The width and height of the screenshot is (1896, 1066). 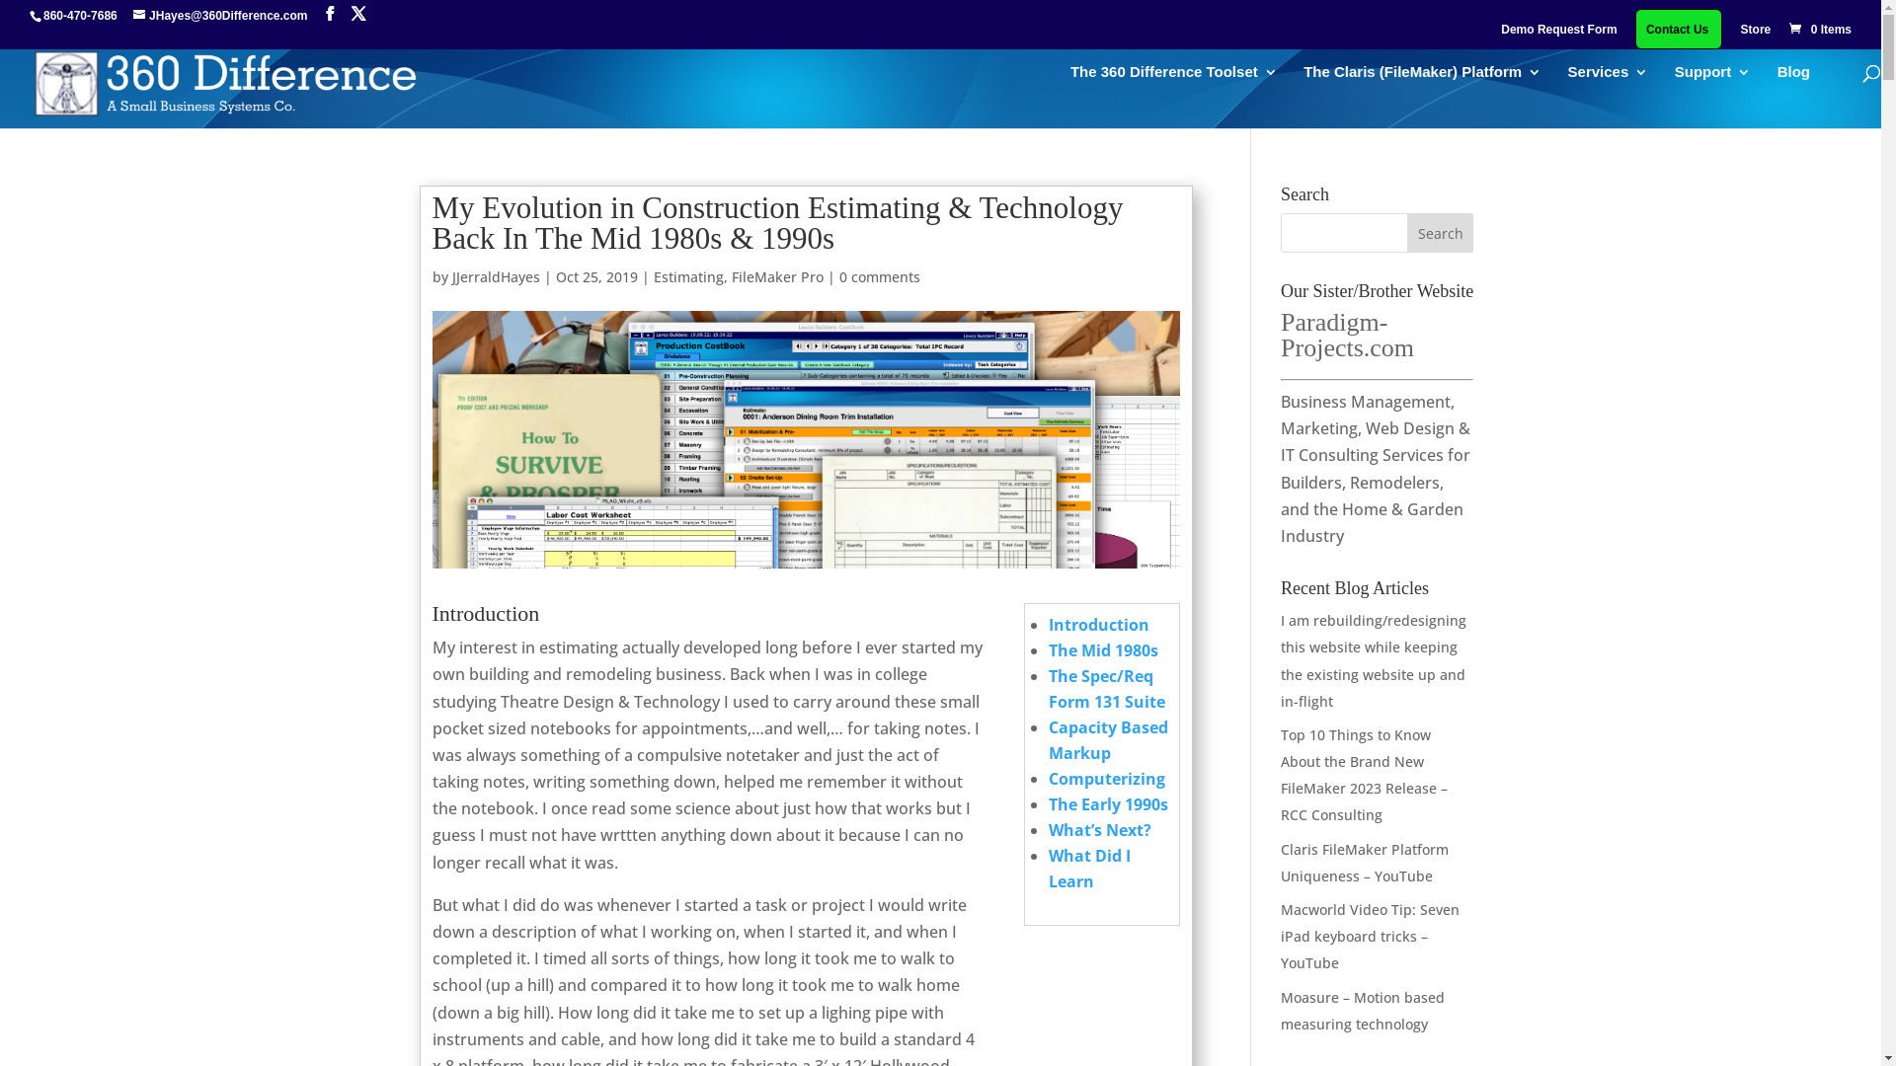 What do you see at coordinates (1793, 89) in the screenshot?
I see `Blog` at bounding box center [1793, 89].